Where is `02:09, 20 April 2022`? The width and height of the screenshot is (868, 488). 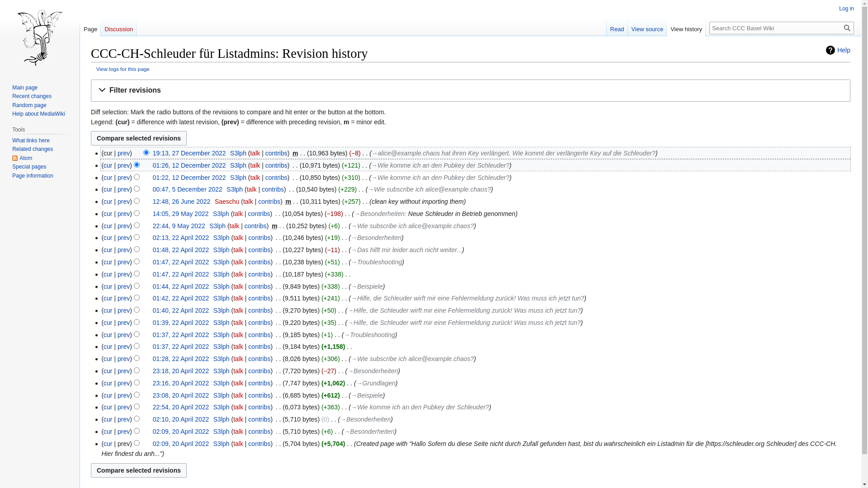 02:09, 20 April 2022 is located at coordinates (181, 432).